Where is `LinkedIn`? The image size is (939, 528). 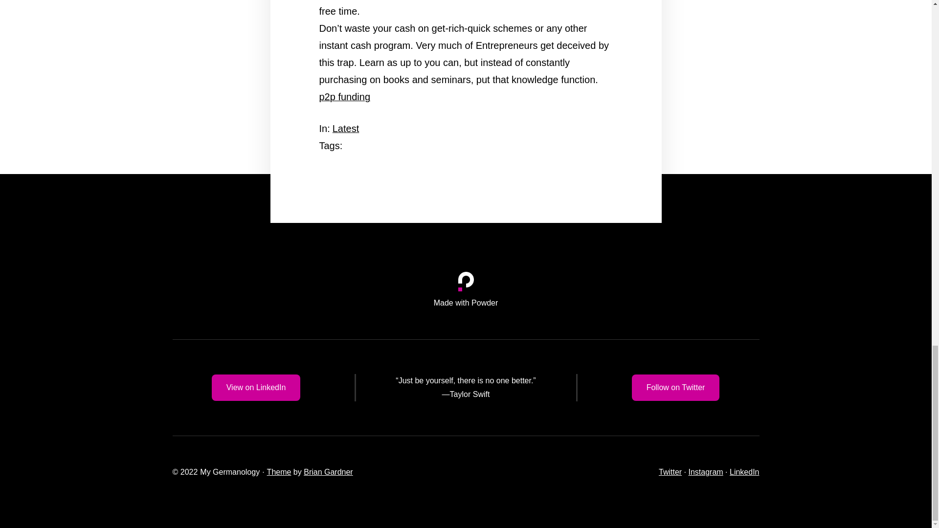 LinkedIn is located at coordinates (744, 472).